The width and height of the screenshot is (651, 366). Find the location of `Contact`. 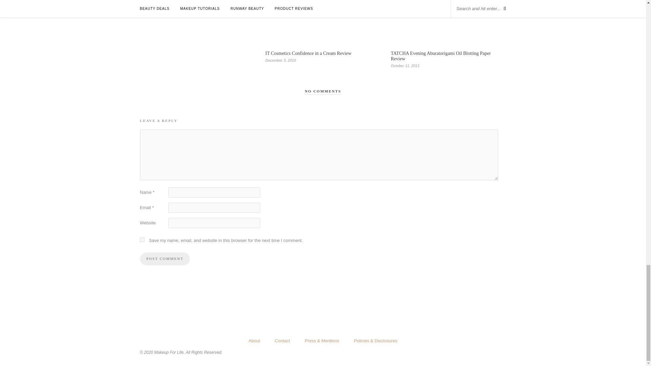

Contact is located at coordinates (282, 341).